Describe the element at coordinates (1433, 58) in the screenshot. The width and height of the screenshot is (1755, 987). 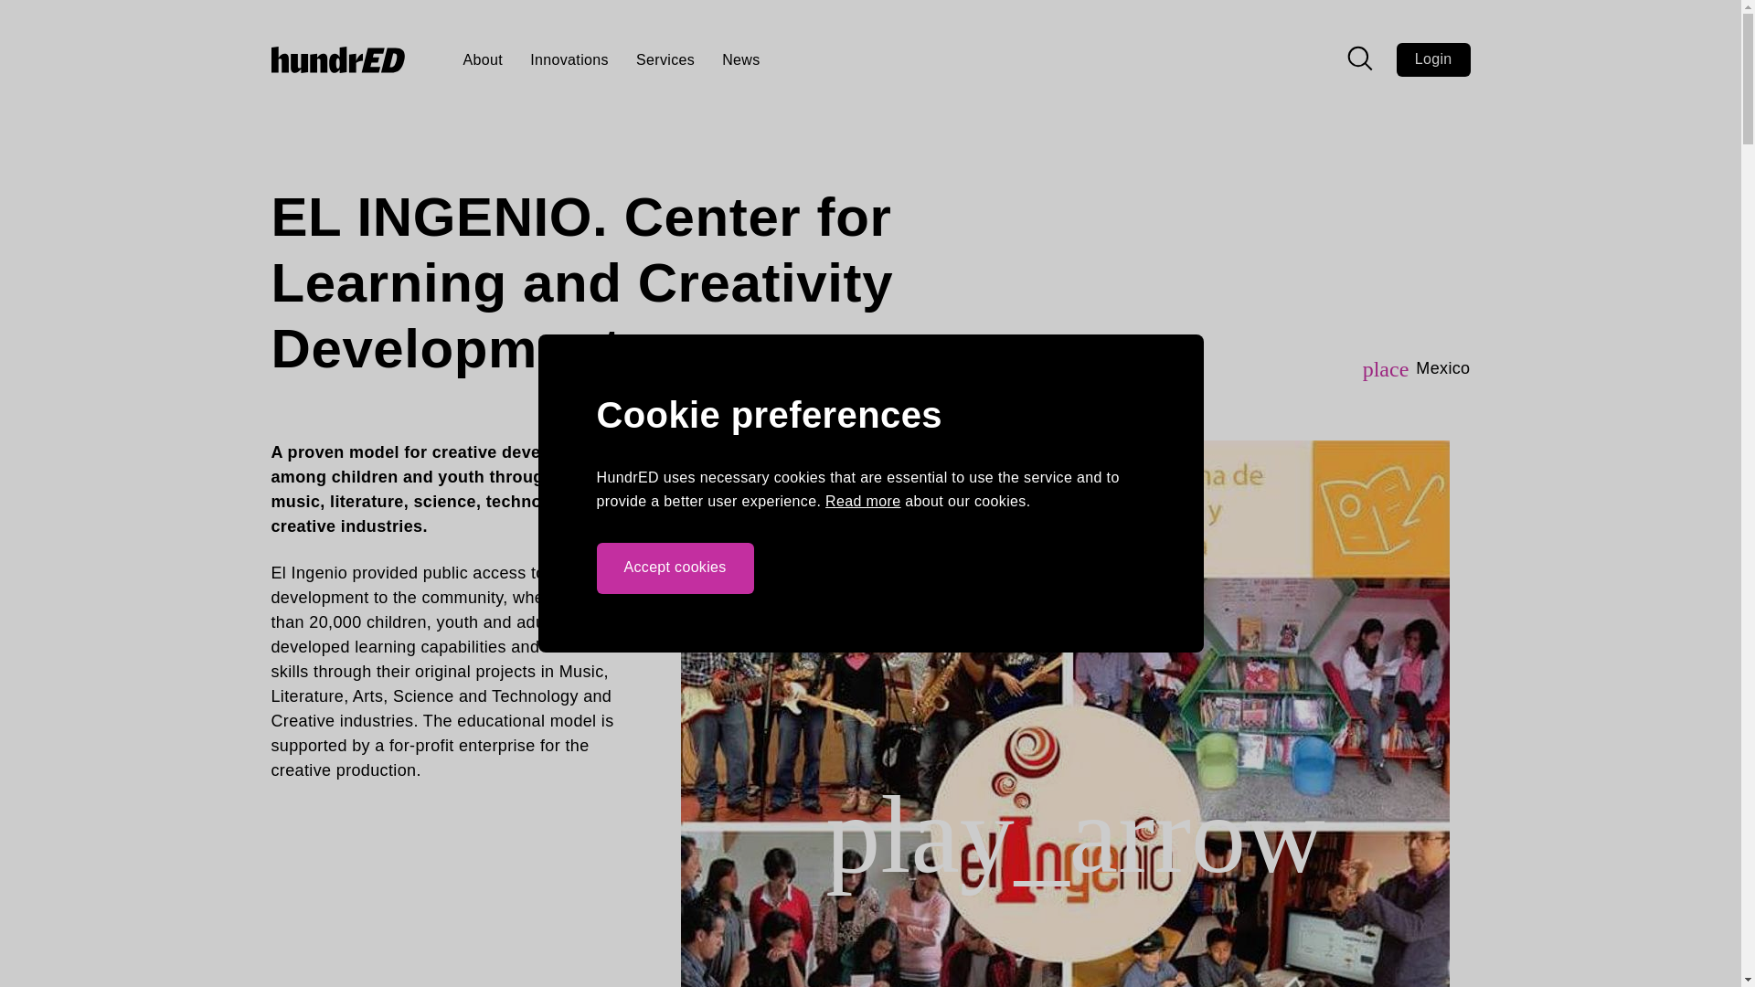
I see `Login` at that location.